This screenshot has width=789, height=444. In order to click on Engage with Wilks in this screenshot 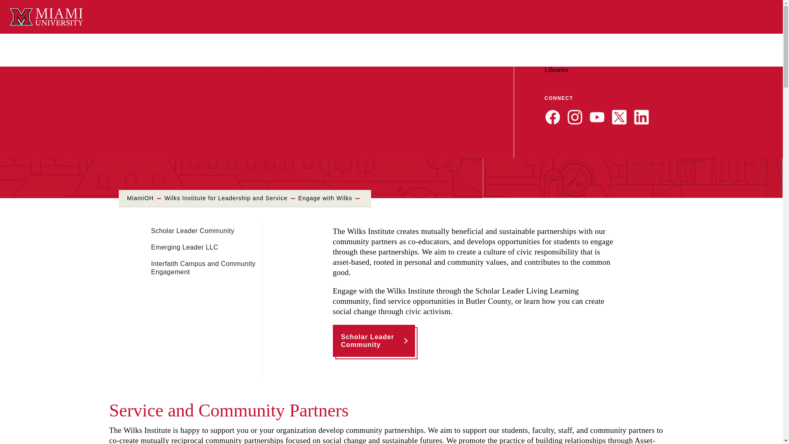, I will do `click(325, 198)`.